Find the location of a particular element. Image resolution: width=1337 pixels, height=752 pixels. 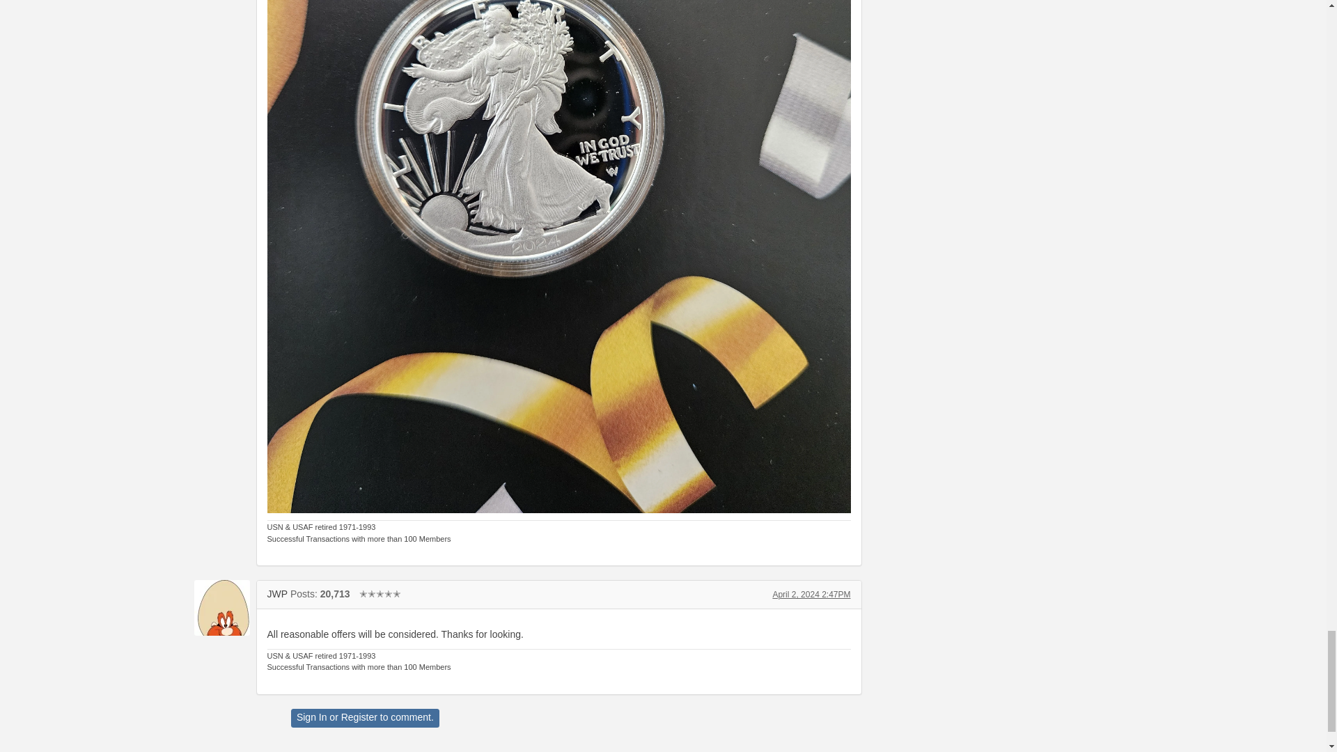

JWP is located at coordinates (278, 593).